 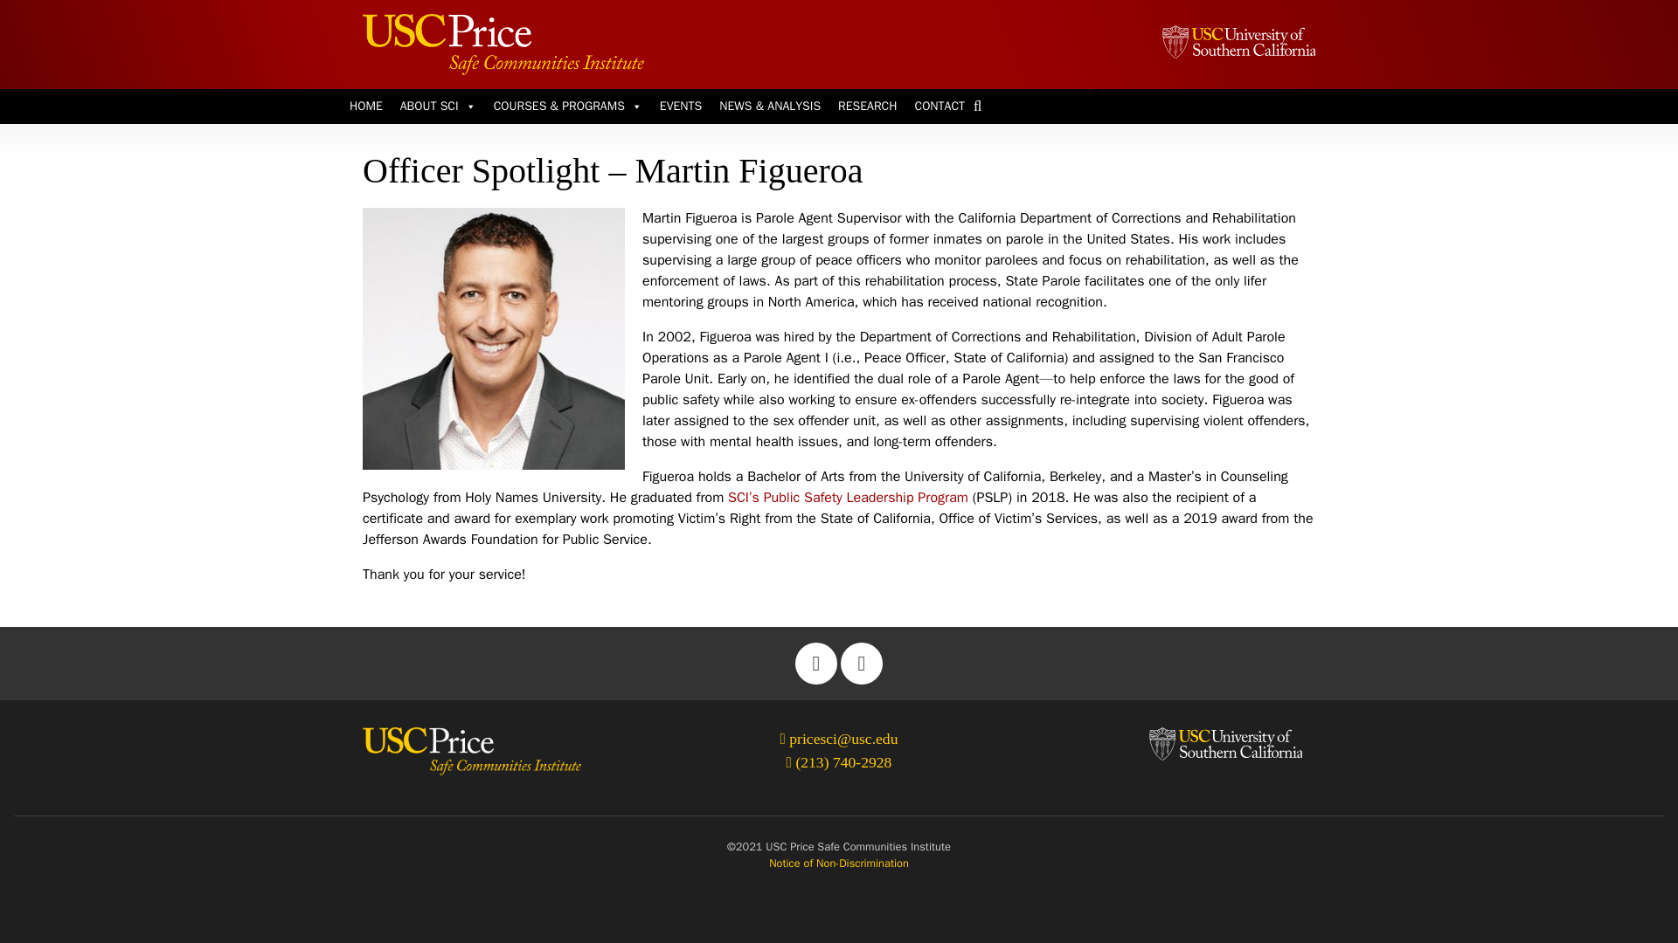 I want to click on YouTube, so click(x=861, y=664).